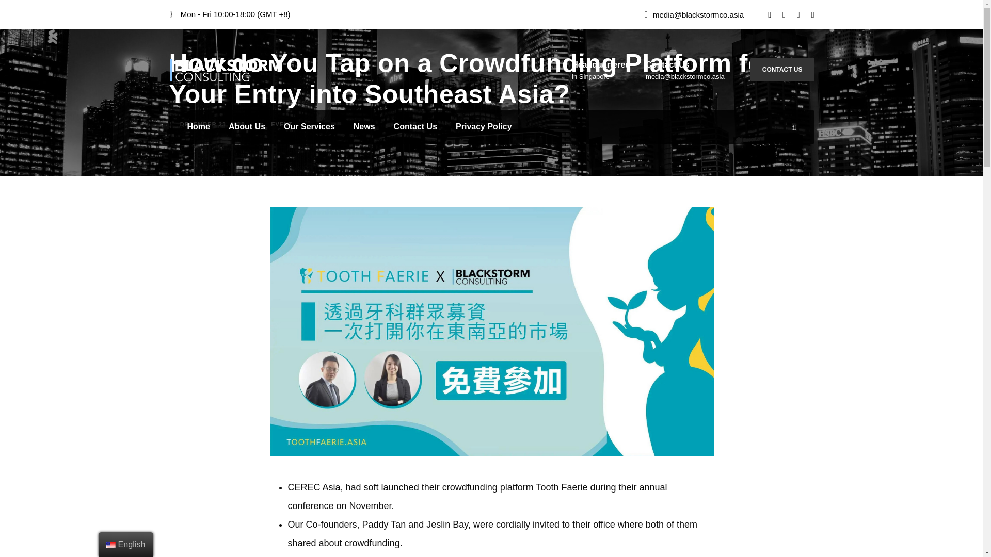 The width and height of the screenshot is (991, 557). What do you see at coordinates (247, 132) in the screenshot?
I see `About Us` at bounding box center [247, 132].